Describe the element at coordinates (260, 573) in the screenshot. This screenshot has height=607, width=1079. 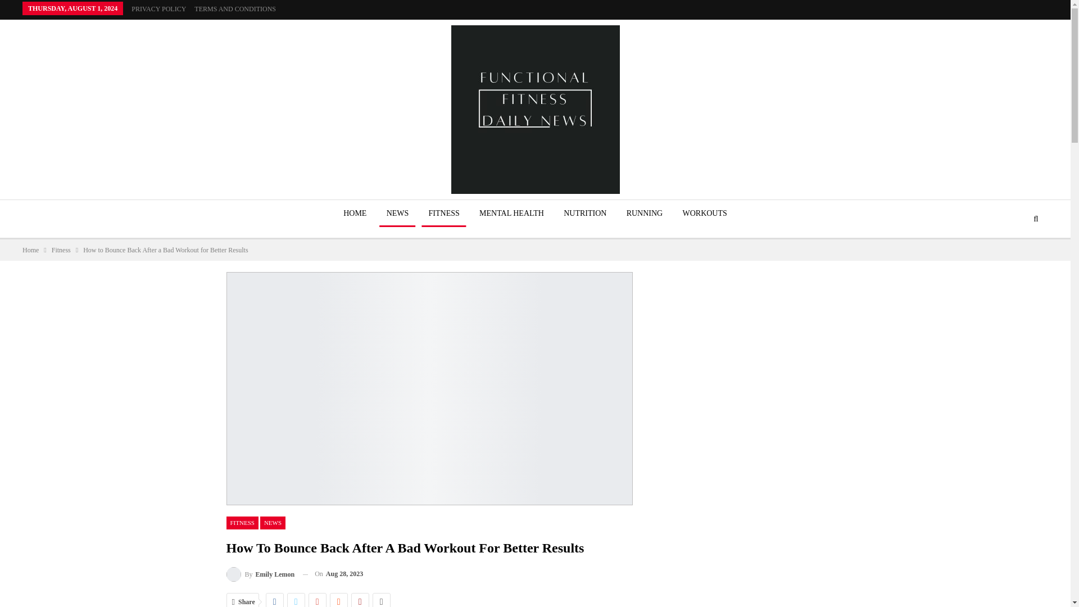
I see `Browse Author Articles` at that location.